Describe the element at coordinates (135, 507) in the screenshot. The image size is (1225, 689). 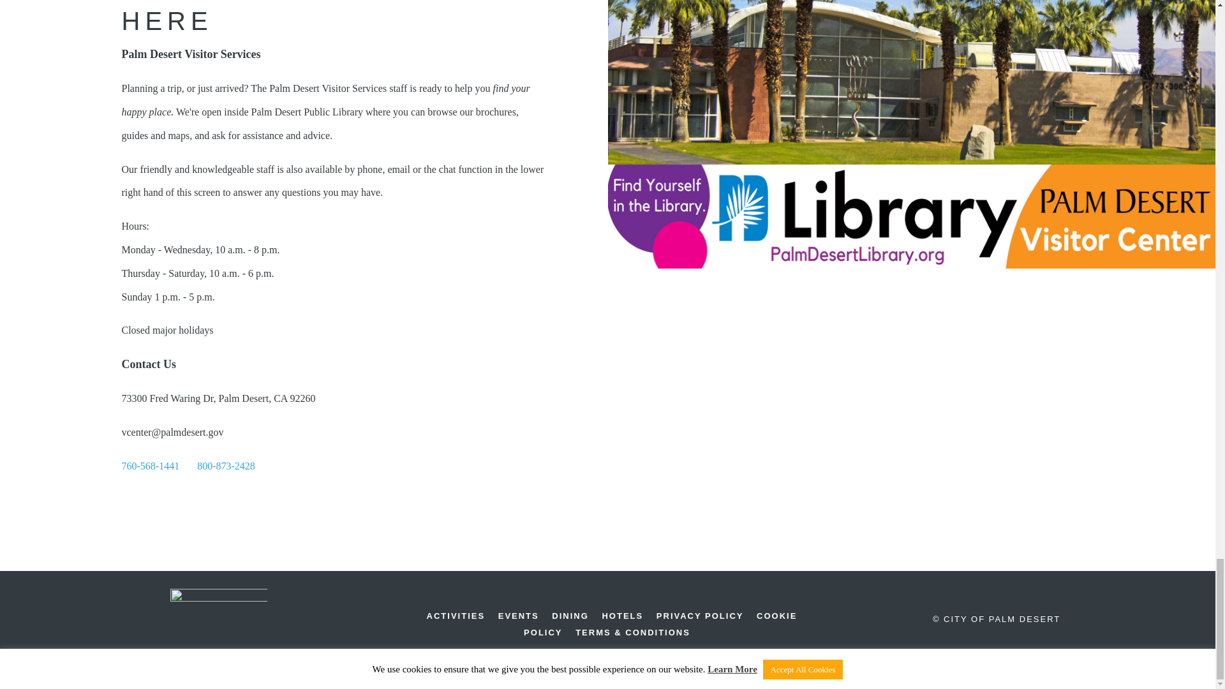
I see `Follow on Facebook` at that location.